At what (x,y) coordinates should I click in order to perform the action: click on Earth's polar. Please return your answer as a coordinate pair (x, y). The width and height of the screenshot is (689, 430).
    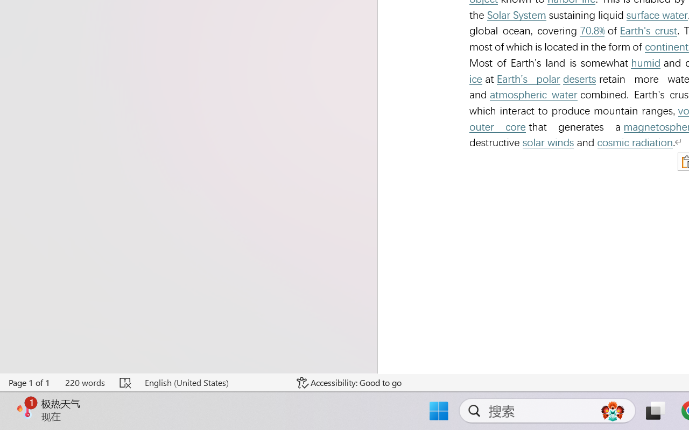
    Looking at the image, I should click on (528, 79).